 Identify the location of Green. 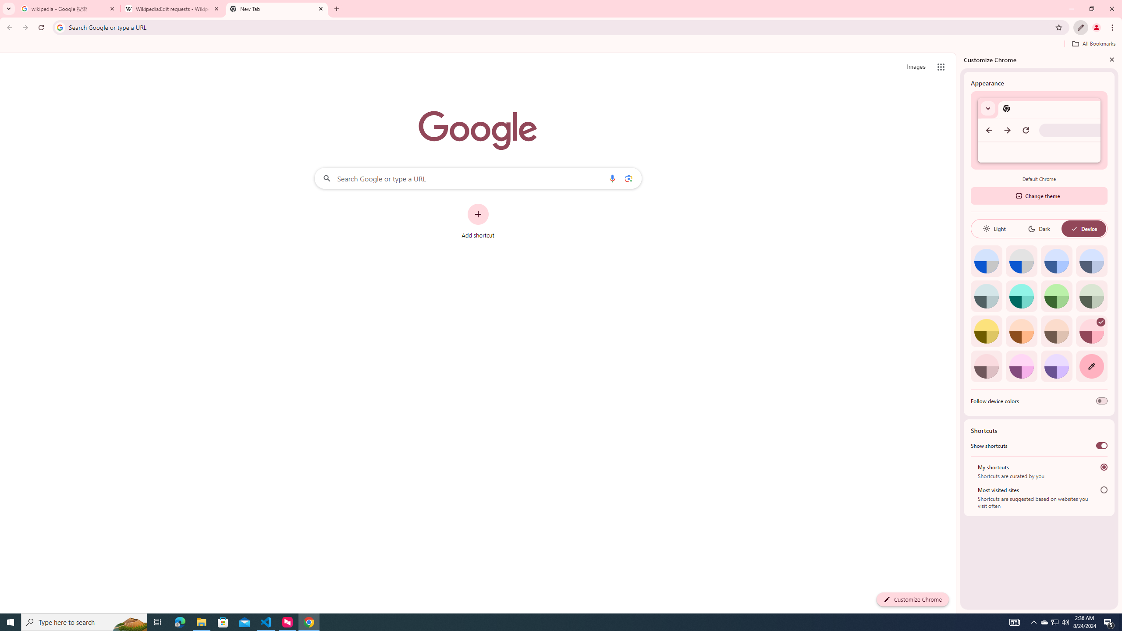
(1057, 296).